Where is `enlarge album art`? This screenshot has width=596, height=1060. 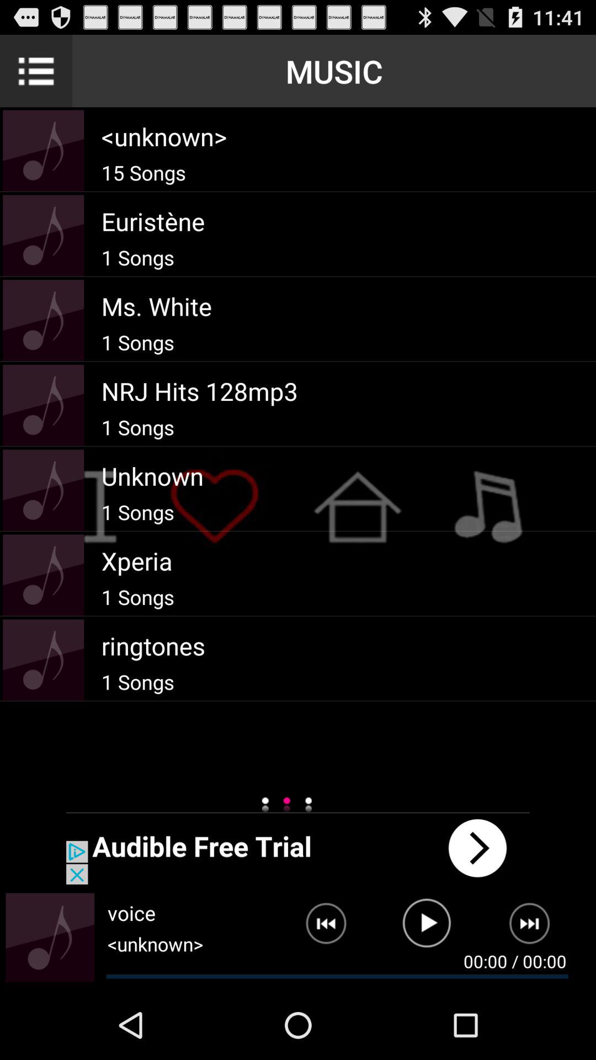
enlarge album art is located at coordinates (50, 937).